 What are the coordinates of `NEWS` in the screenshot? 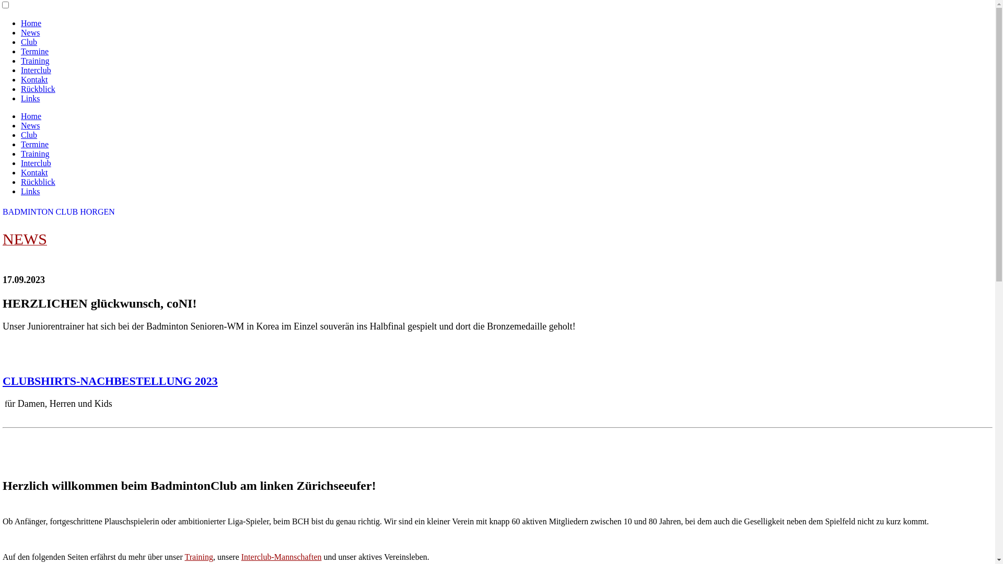 It's located at (25, 241).